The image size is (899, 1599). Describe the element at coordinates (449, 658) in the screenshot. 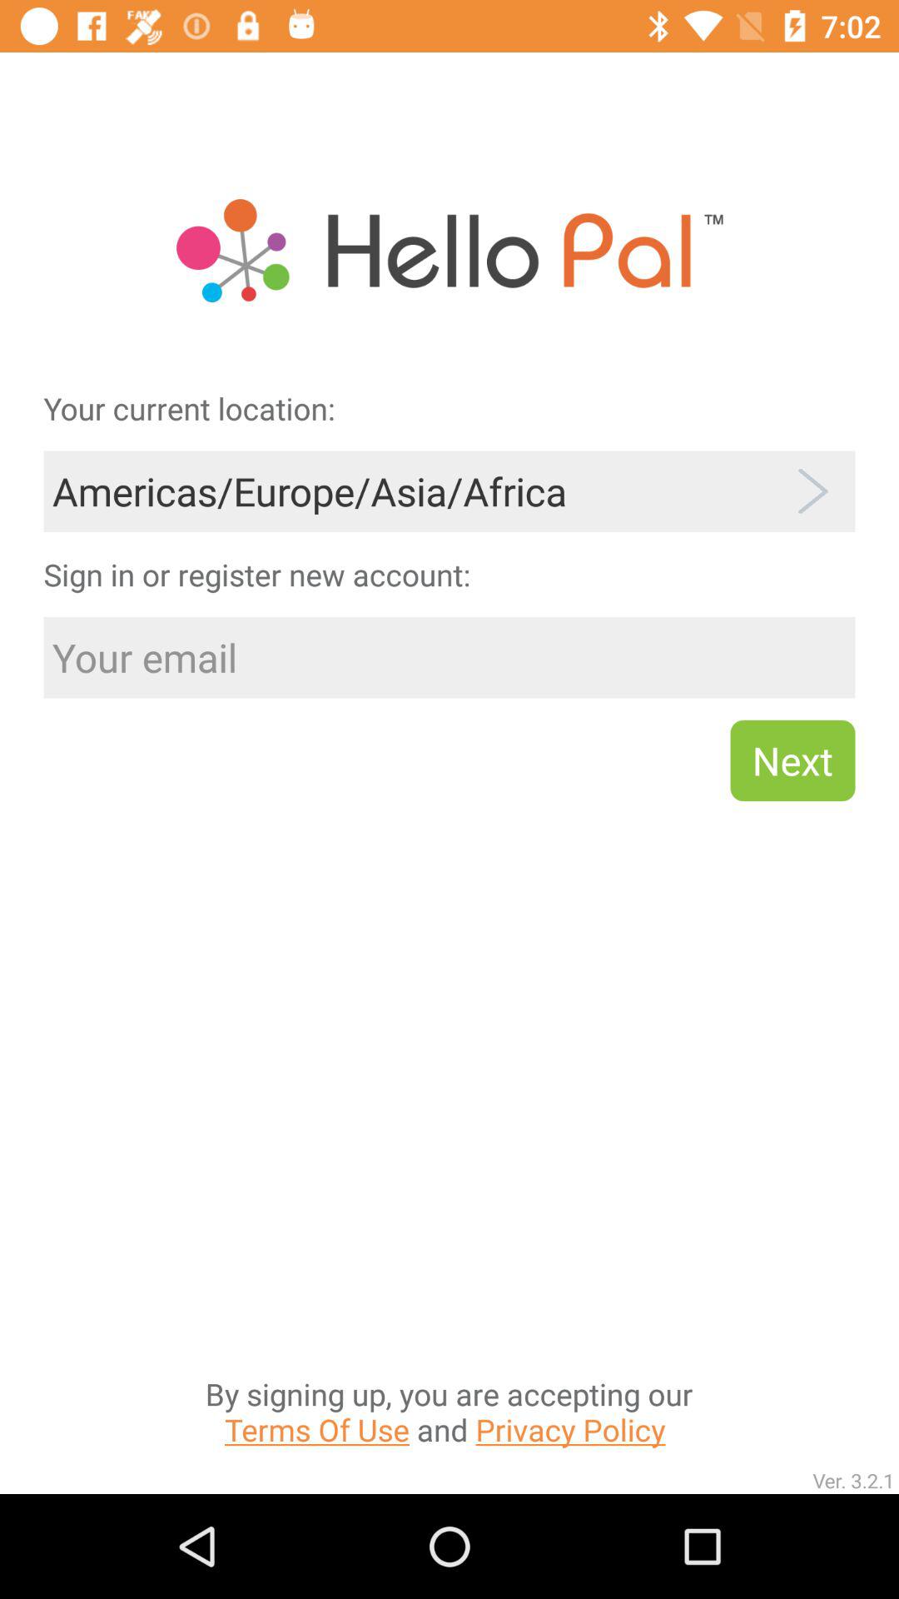

I see `tap the icon below sign in or item` at that location.